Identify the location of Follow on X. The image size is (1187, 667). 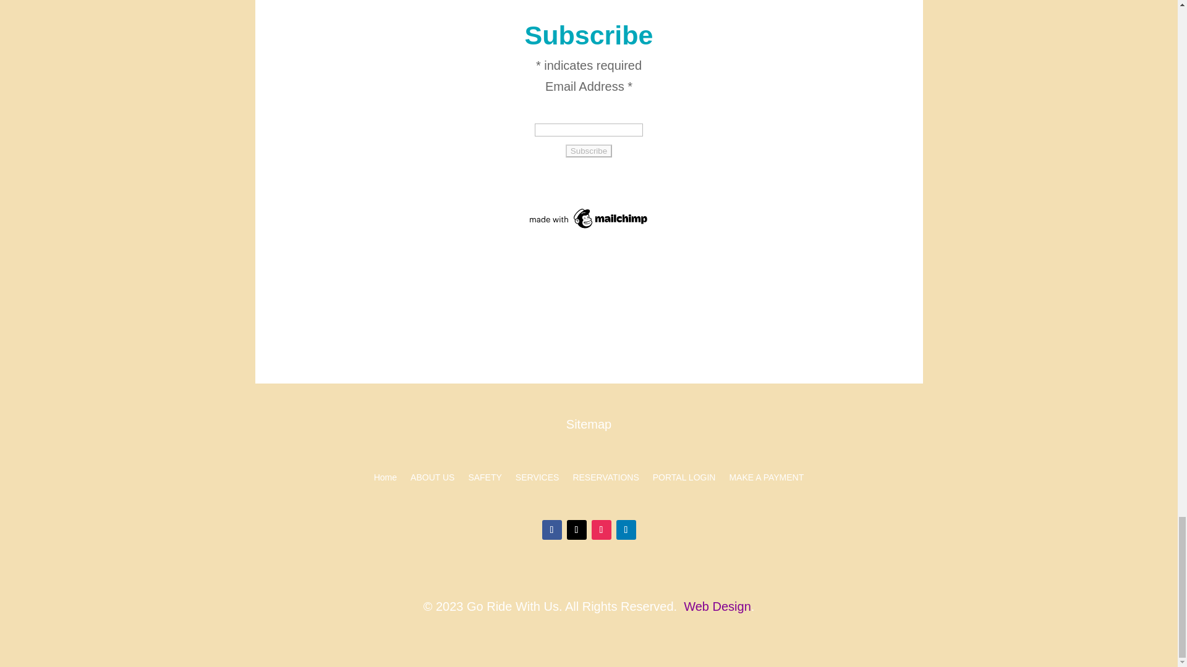
(576, 530).